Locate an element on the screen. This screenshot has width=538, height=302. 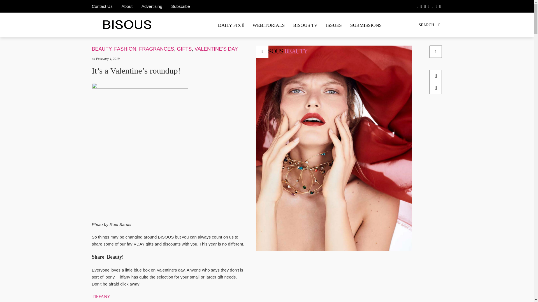
GIFTS is located at coordinates (184, 49).